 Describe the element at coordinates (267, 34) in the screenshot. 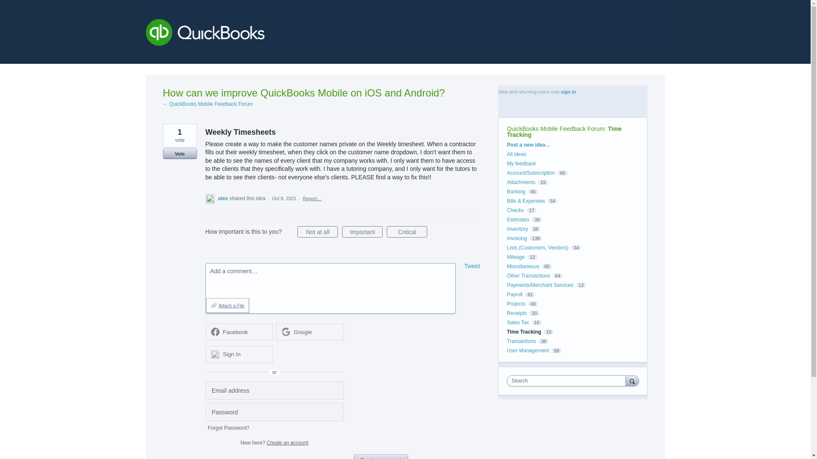

I see `Customer Feedback for QuickBooks Online` at that location.